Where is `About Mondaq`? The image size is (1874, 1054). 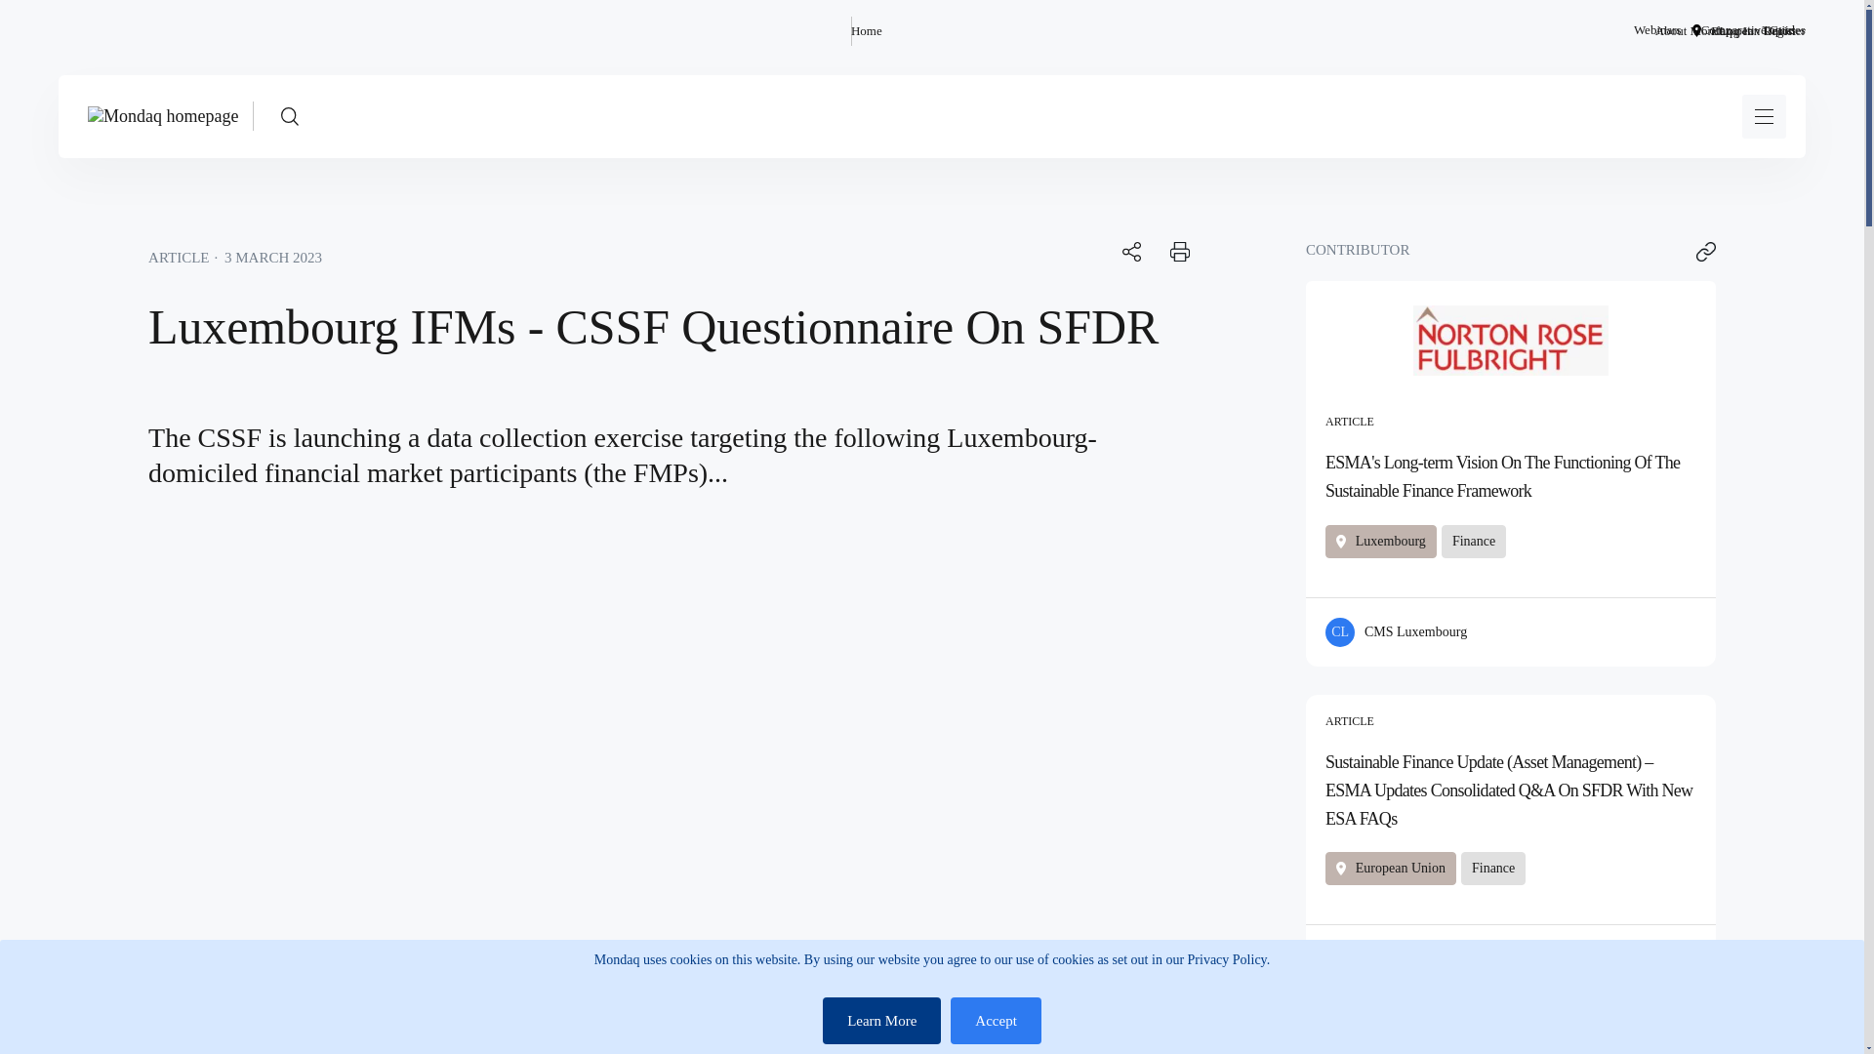
About Mondaq is located at coordinates (1692, 30).